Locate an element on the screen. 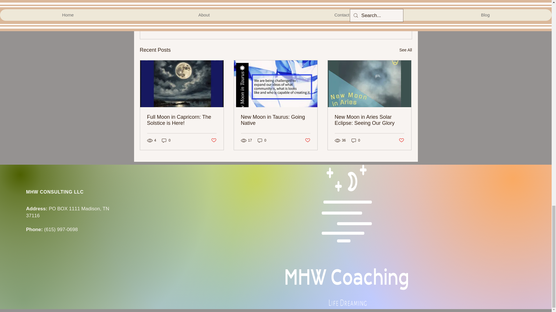  New Moon in Taurus: Going Native is located at coordinates (275, 120).